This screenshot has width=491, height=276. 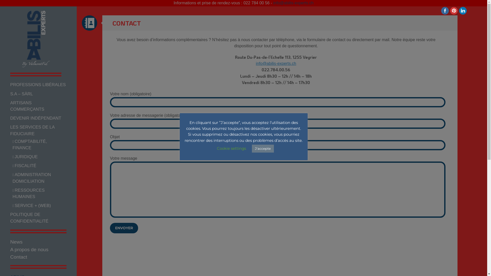 What do you see at coordinates (32, 178) in the screenshot?
I see `ADMINISTRATION DOMICILIATION` at bounding box center [32, 178].